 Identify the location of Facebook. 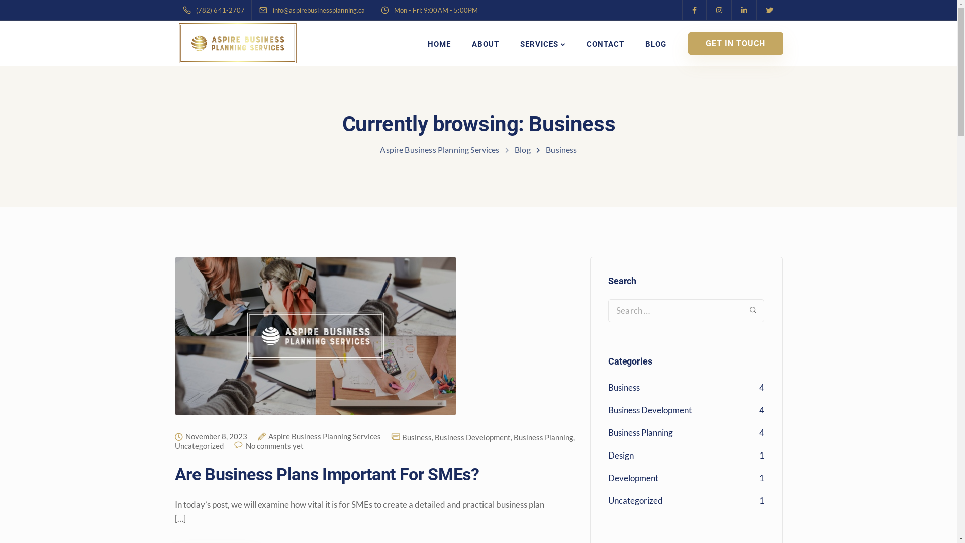
(656, 396).